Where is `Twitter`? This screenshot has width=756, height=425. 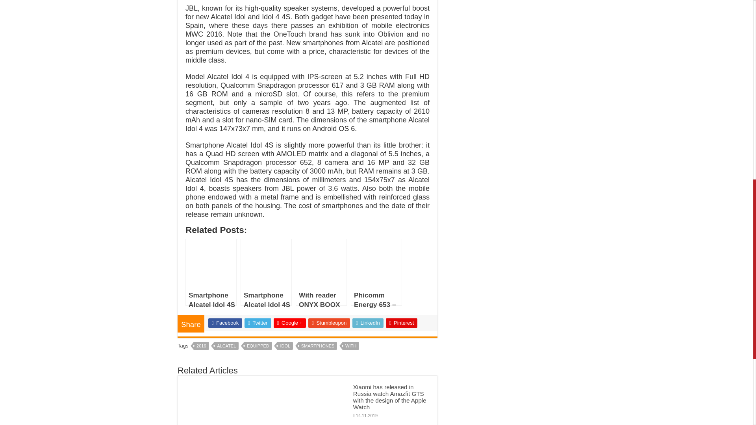 Twitter is located at coordinates (258, 322).